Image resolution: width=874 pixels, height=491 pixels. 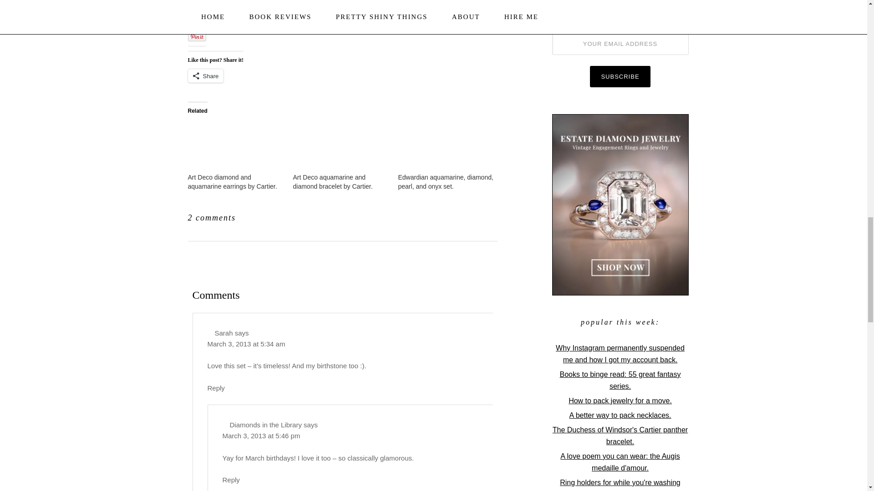 I want to click on Share, so click(x=206, y=76).